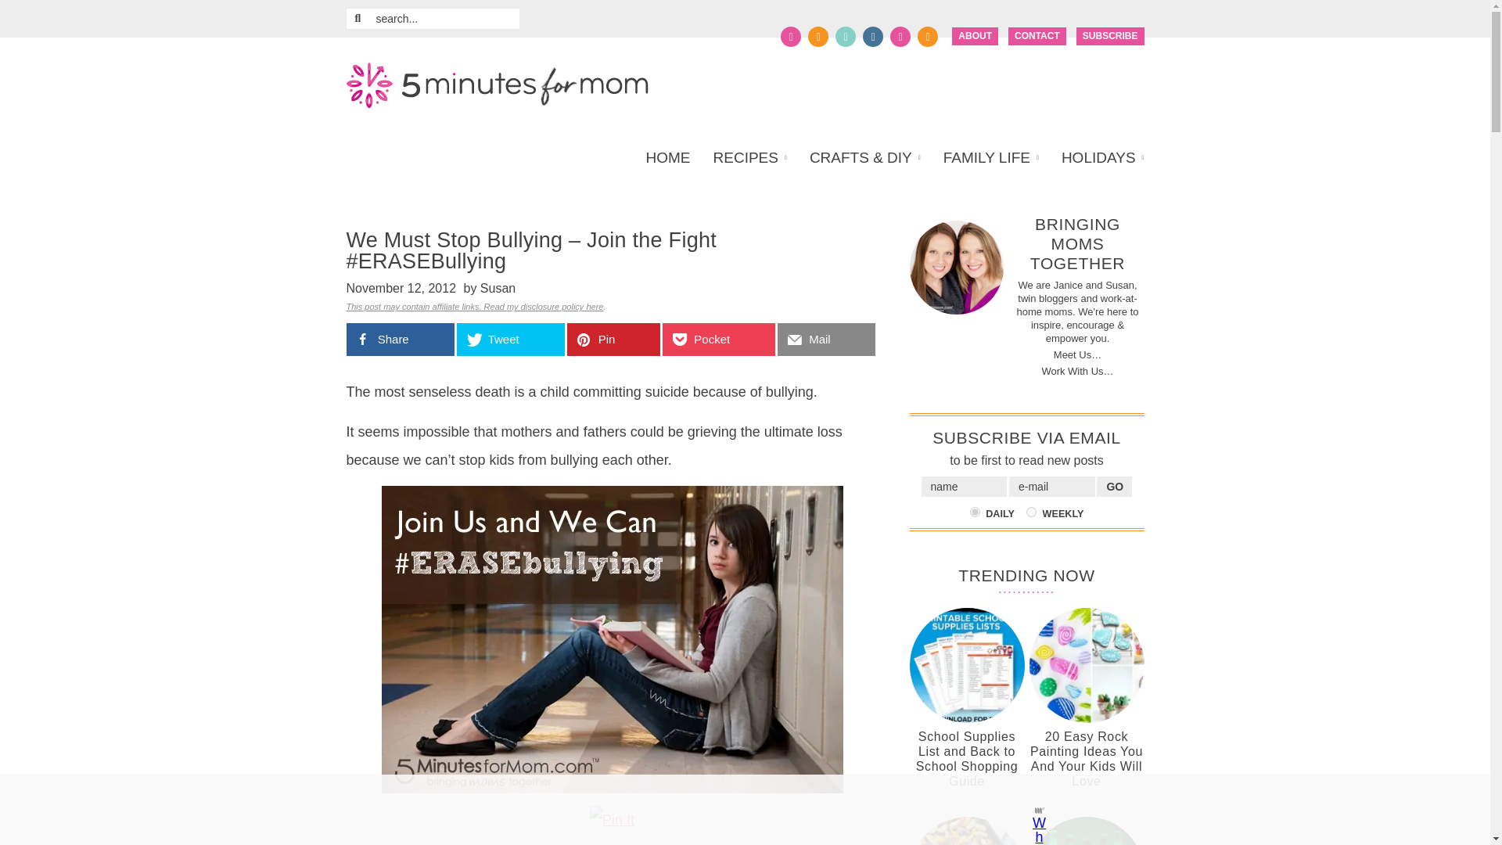  I want to click on Daily, so click(975, 512).